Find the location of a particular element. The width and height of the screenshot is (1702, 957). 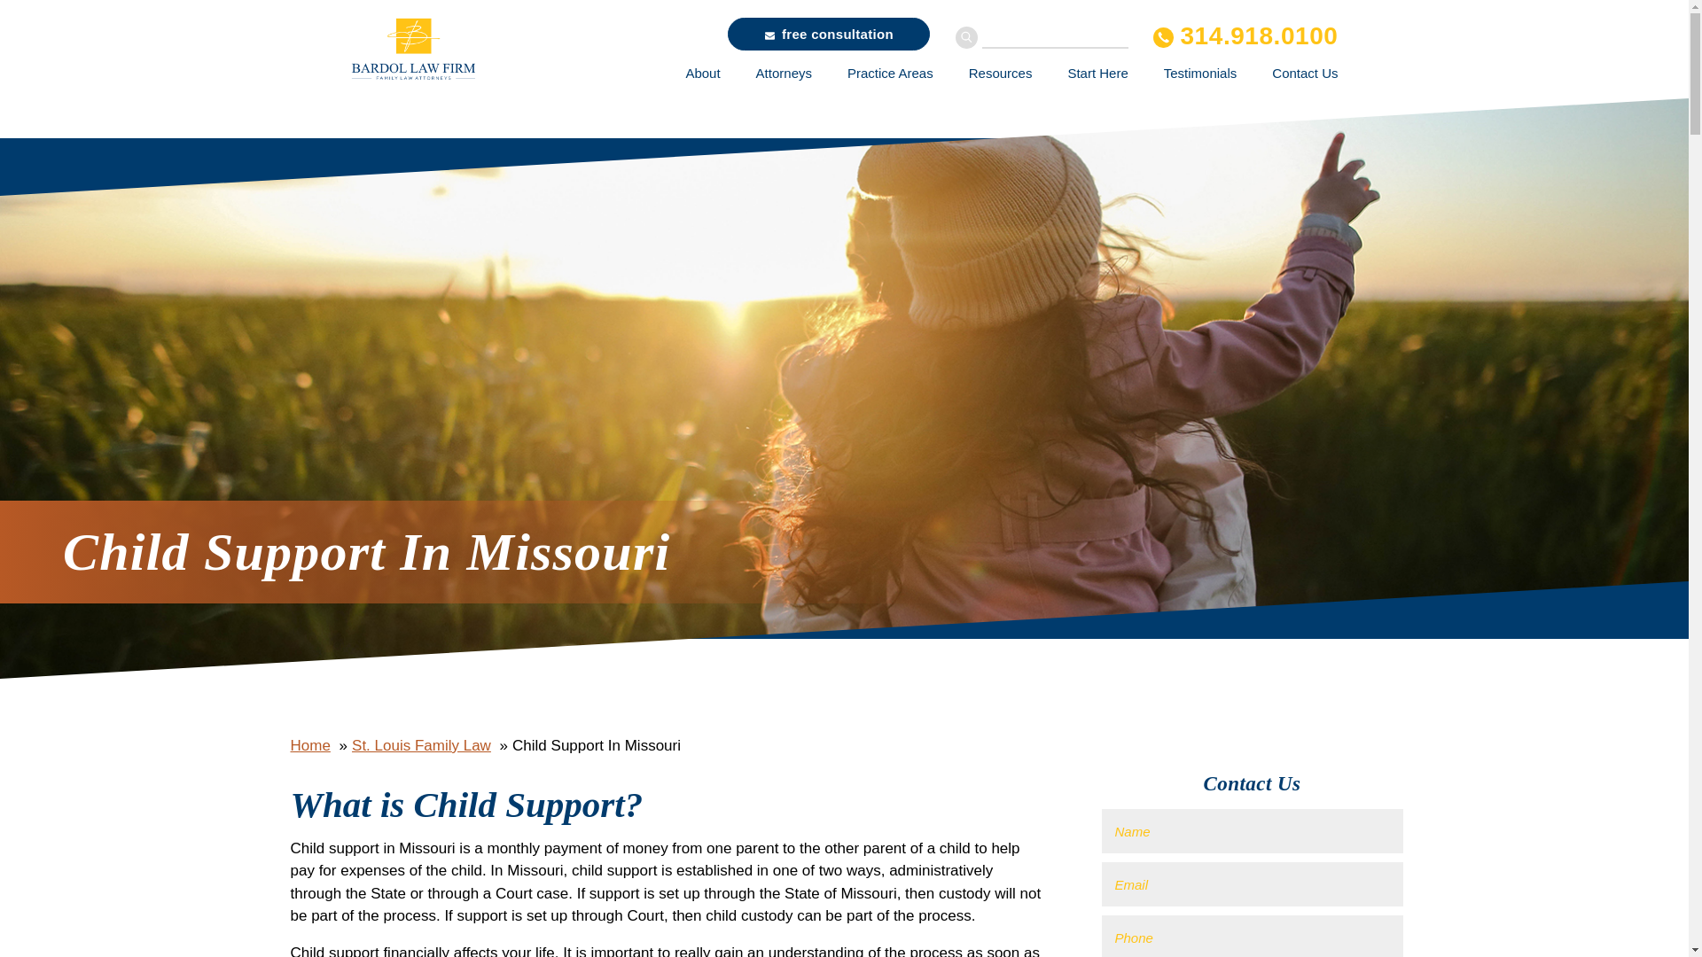

About is located at coordinates (702, 73).